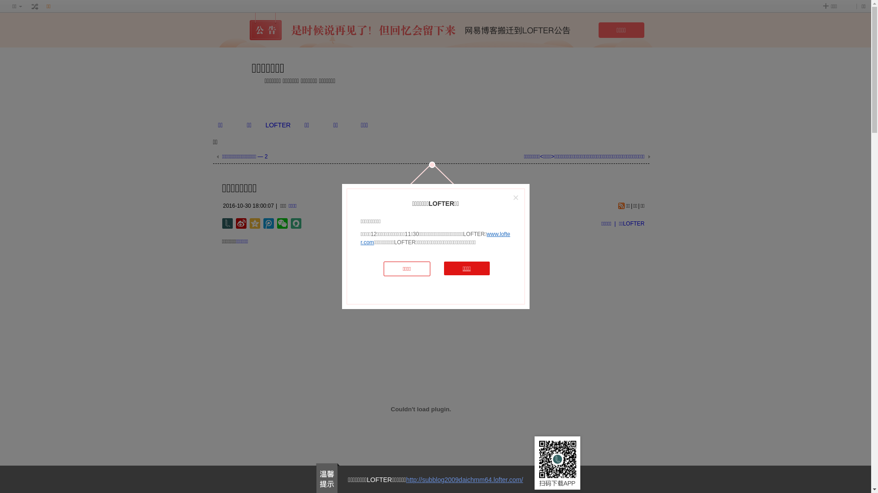 The image size is (878, 493). I want to click on http://subblog2009daichmm64.lofter.com/, so click(465, 480).